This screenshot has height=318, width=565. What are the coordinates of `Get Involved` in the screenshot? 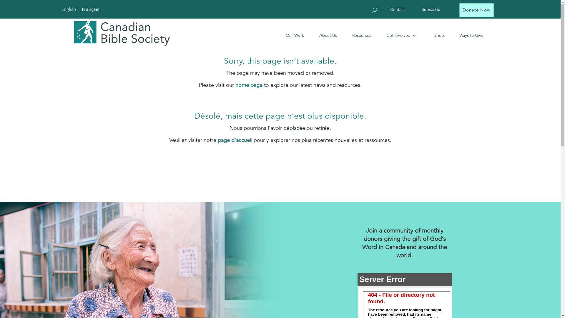 It's located at (397, 35).